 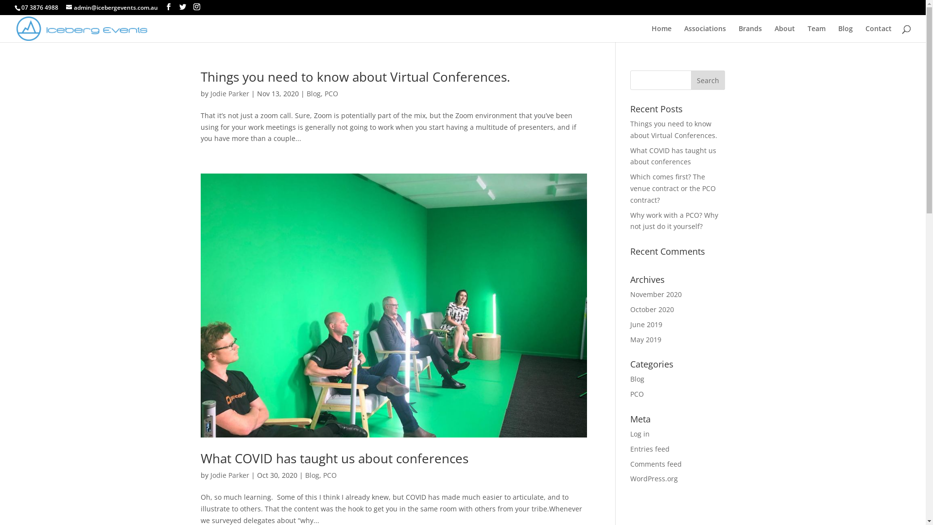 I want to click on October 2020, so click(x=652, y=309).